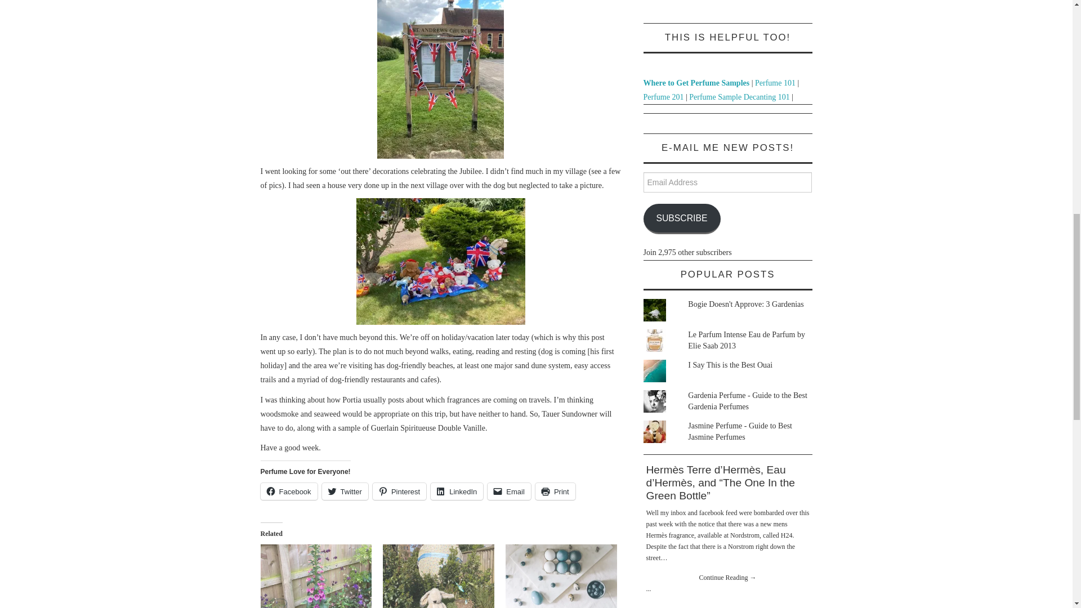  I want to click on Bogie Doesn't Approve: 3 Gardenias, so click(745, 304).